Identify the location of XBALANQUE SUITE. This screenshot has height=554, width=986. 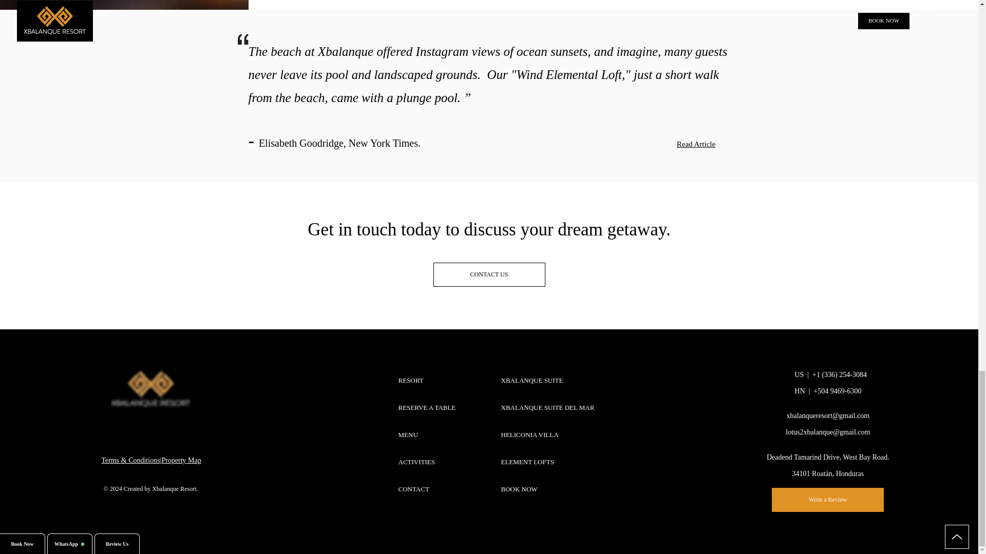
(548, 380).